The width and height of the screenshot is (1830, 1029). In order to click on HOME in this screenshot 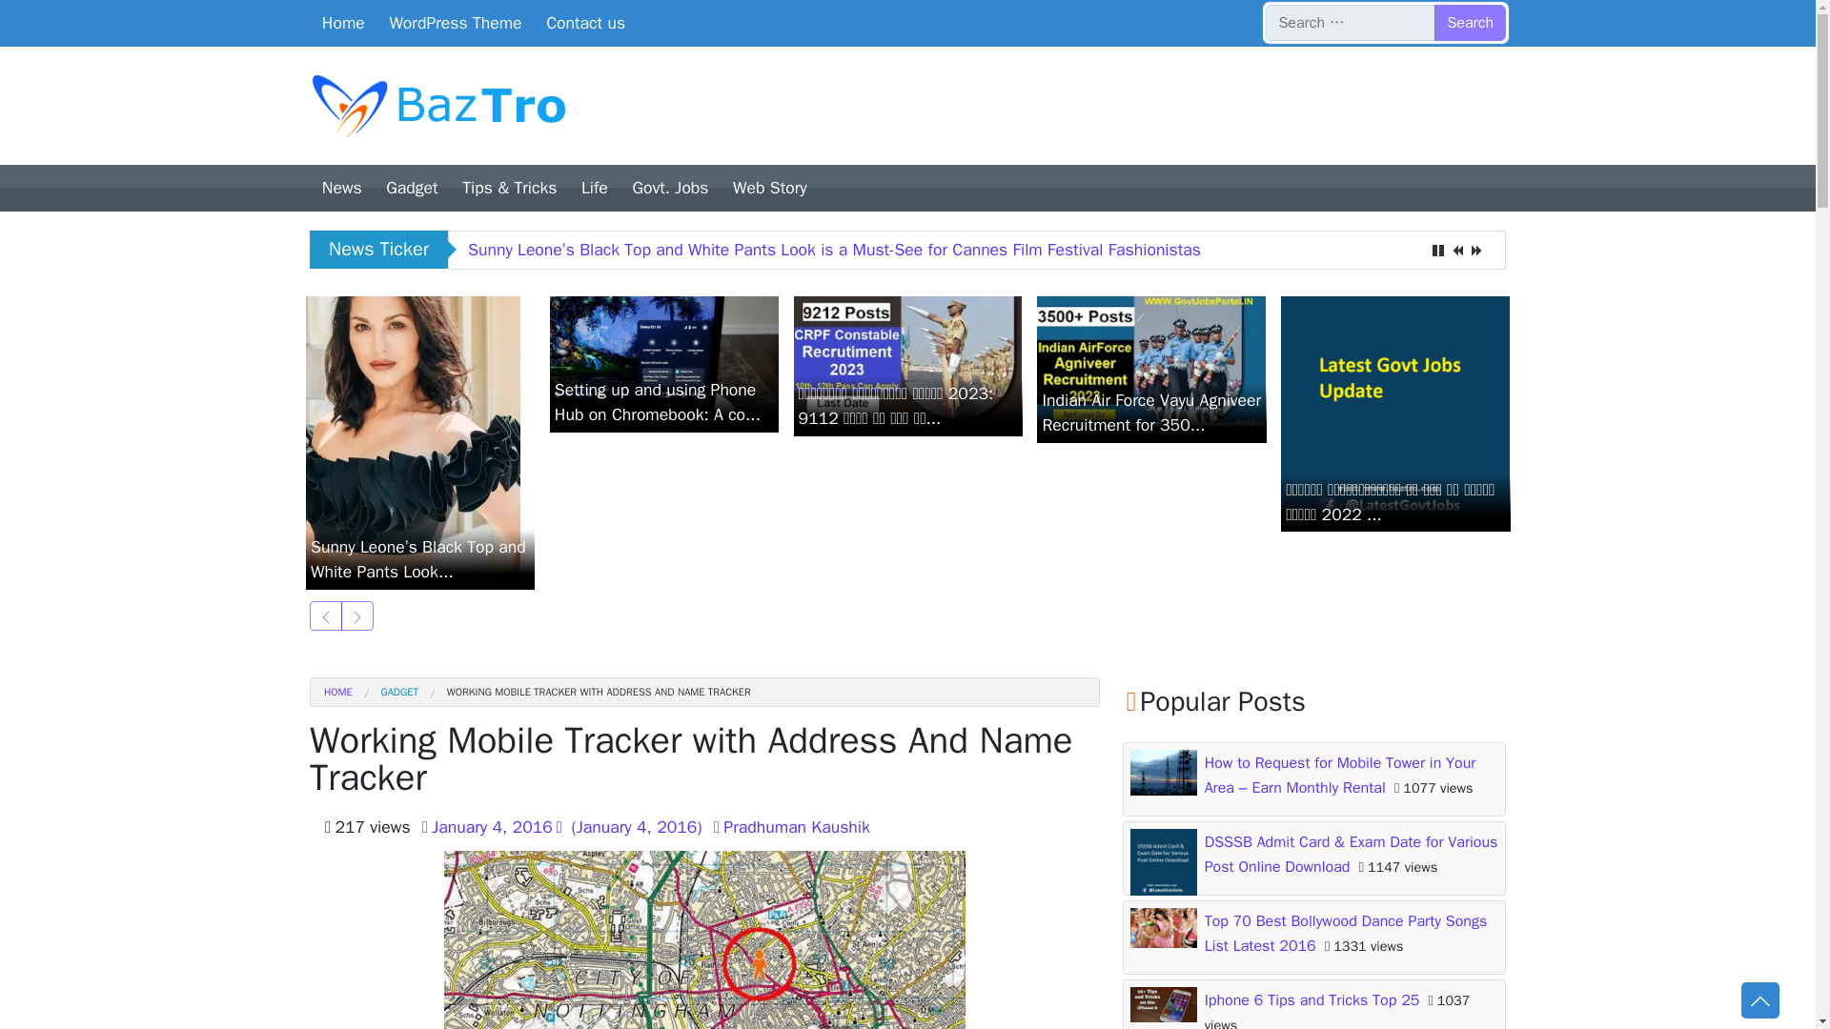, I will do `click(337, 692)`.